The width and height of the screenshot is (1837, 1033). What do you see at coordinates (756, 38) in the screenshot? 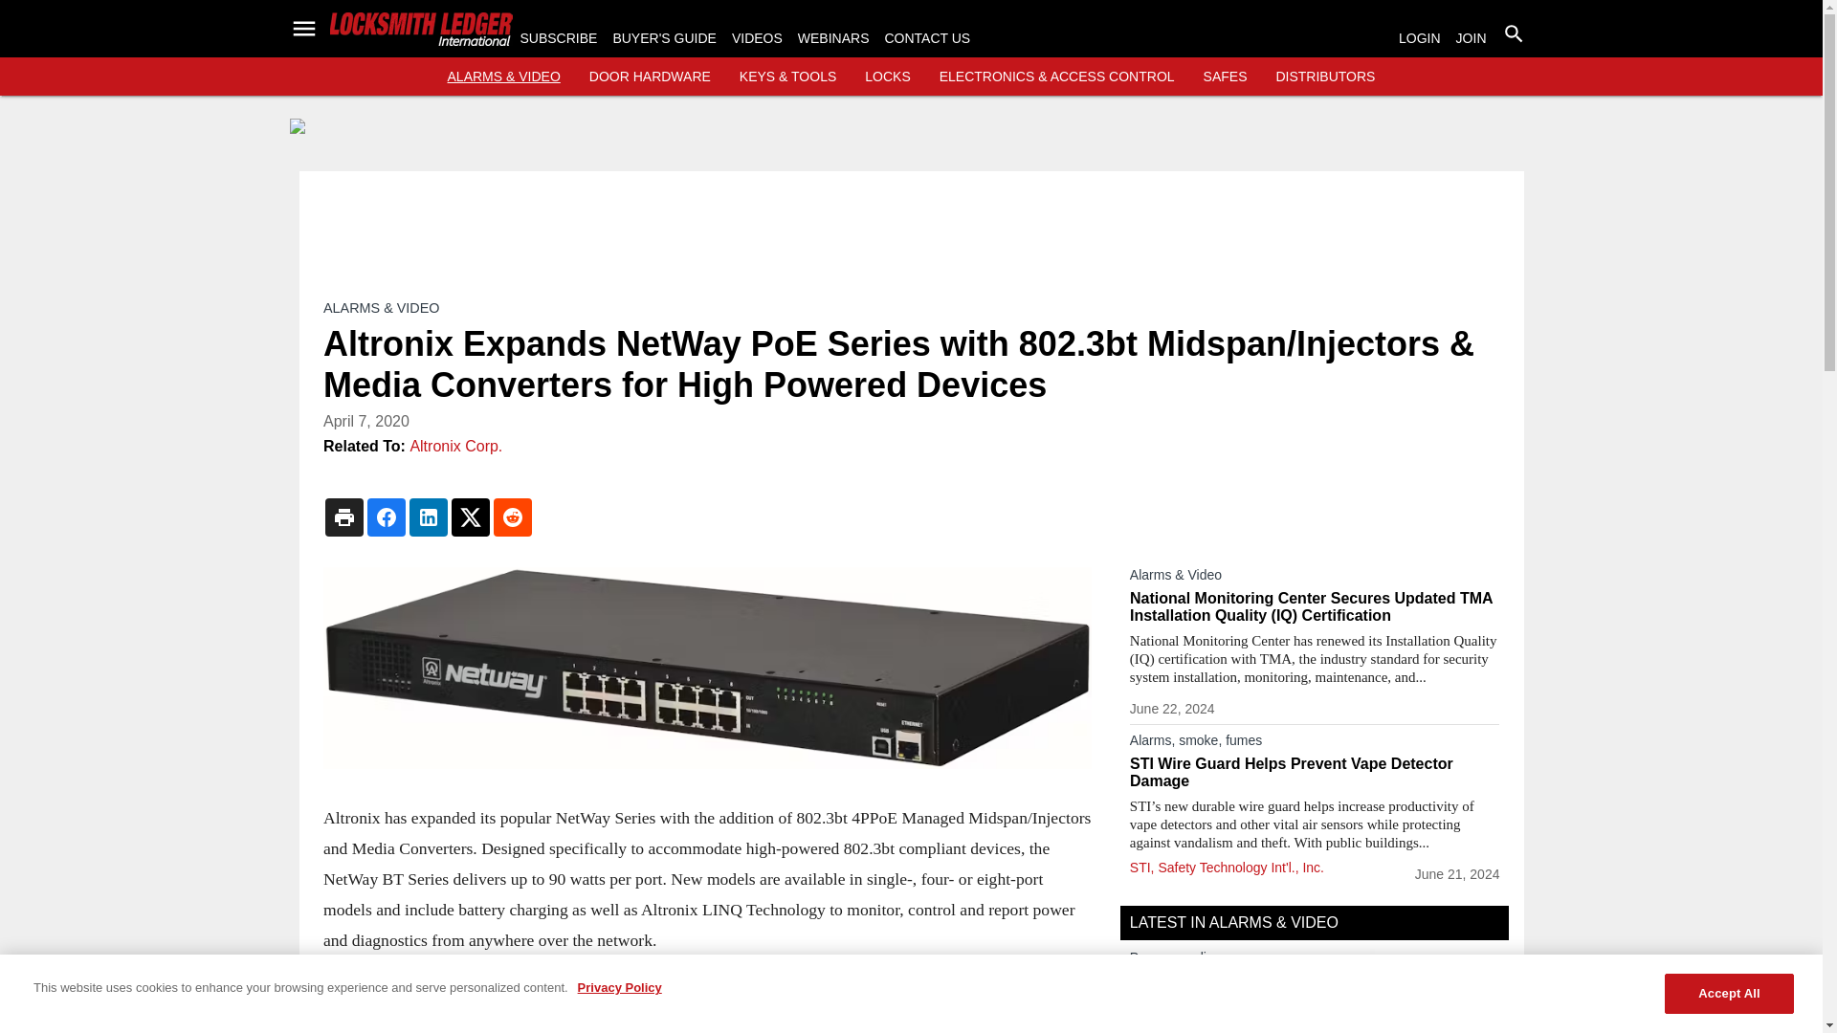
I see `VIDEOS` at bounding box center [756, 38].